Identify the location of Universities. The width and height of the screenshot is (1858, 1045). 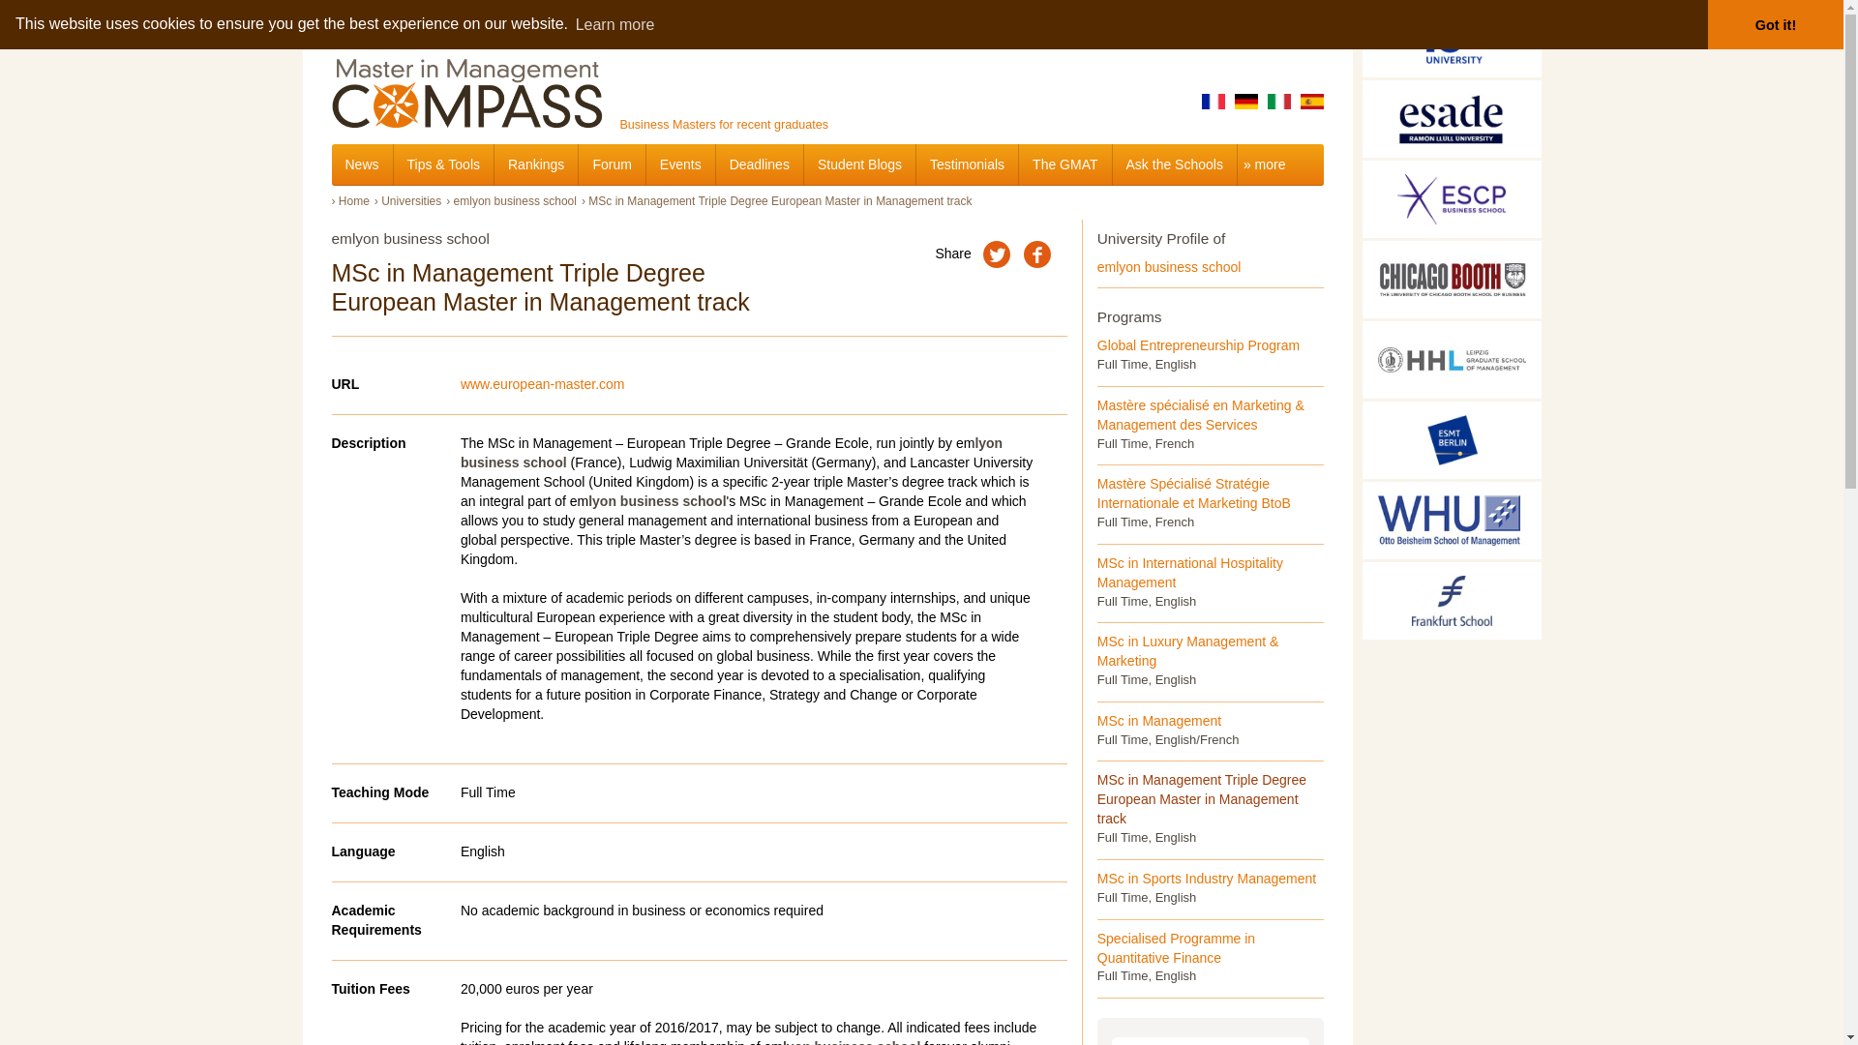
(410, 200).